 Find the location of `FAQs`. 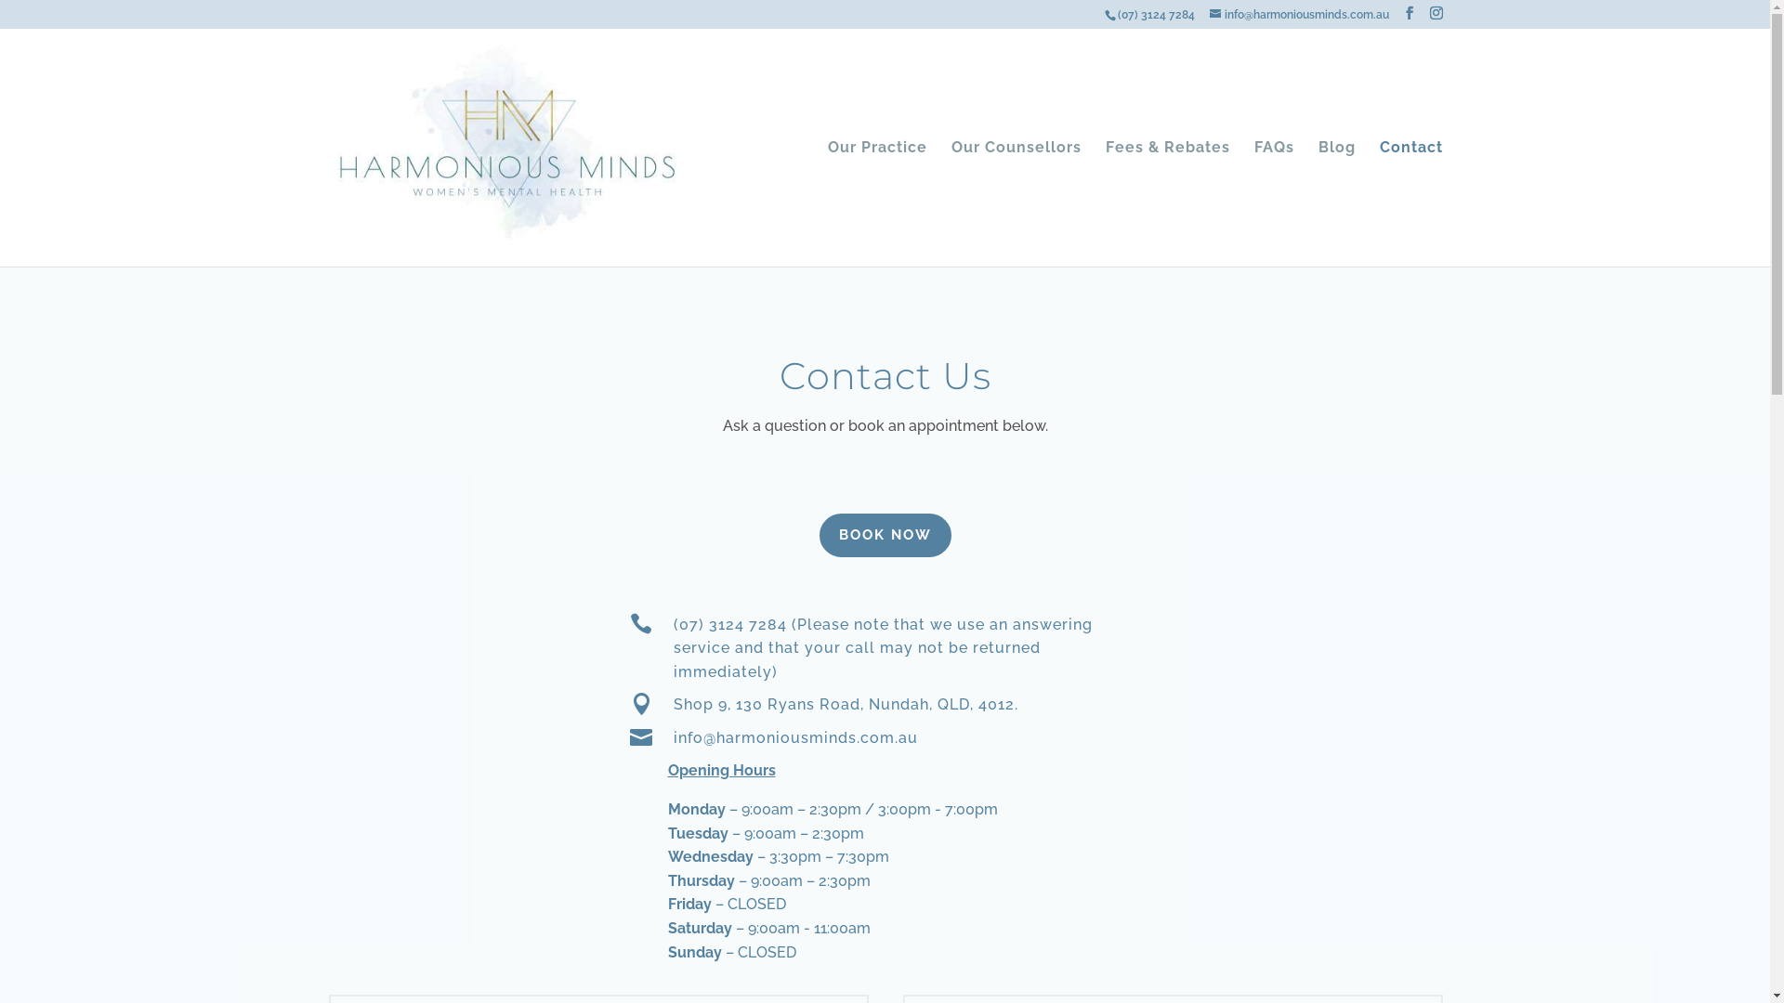

FAQs is located at coordinates (1275, 204).